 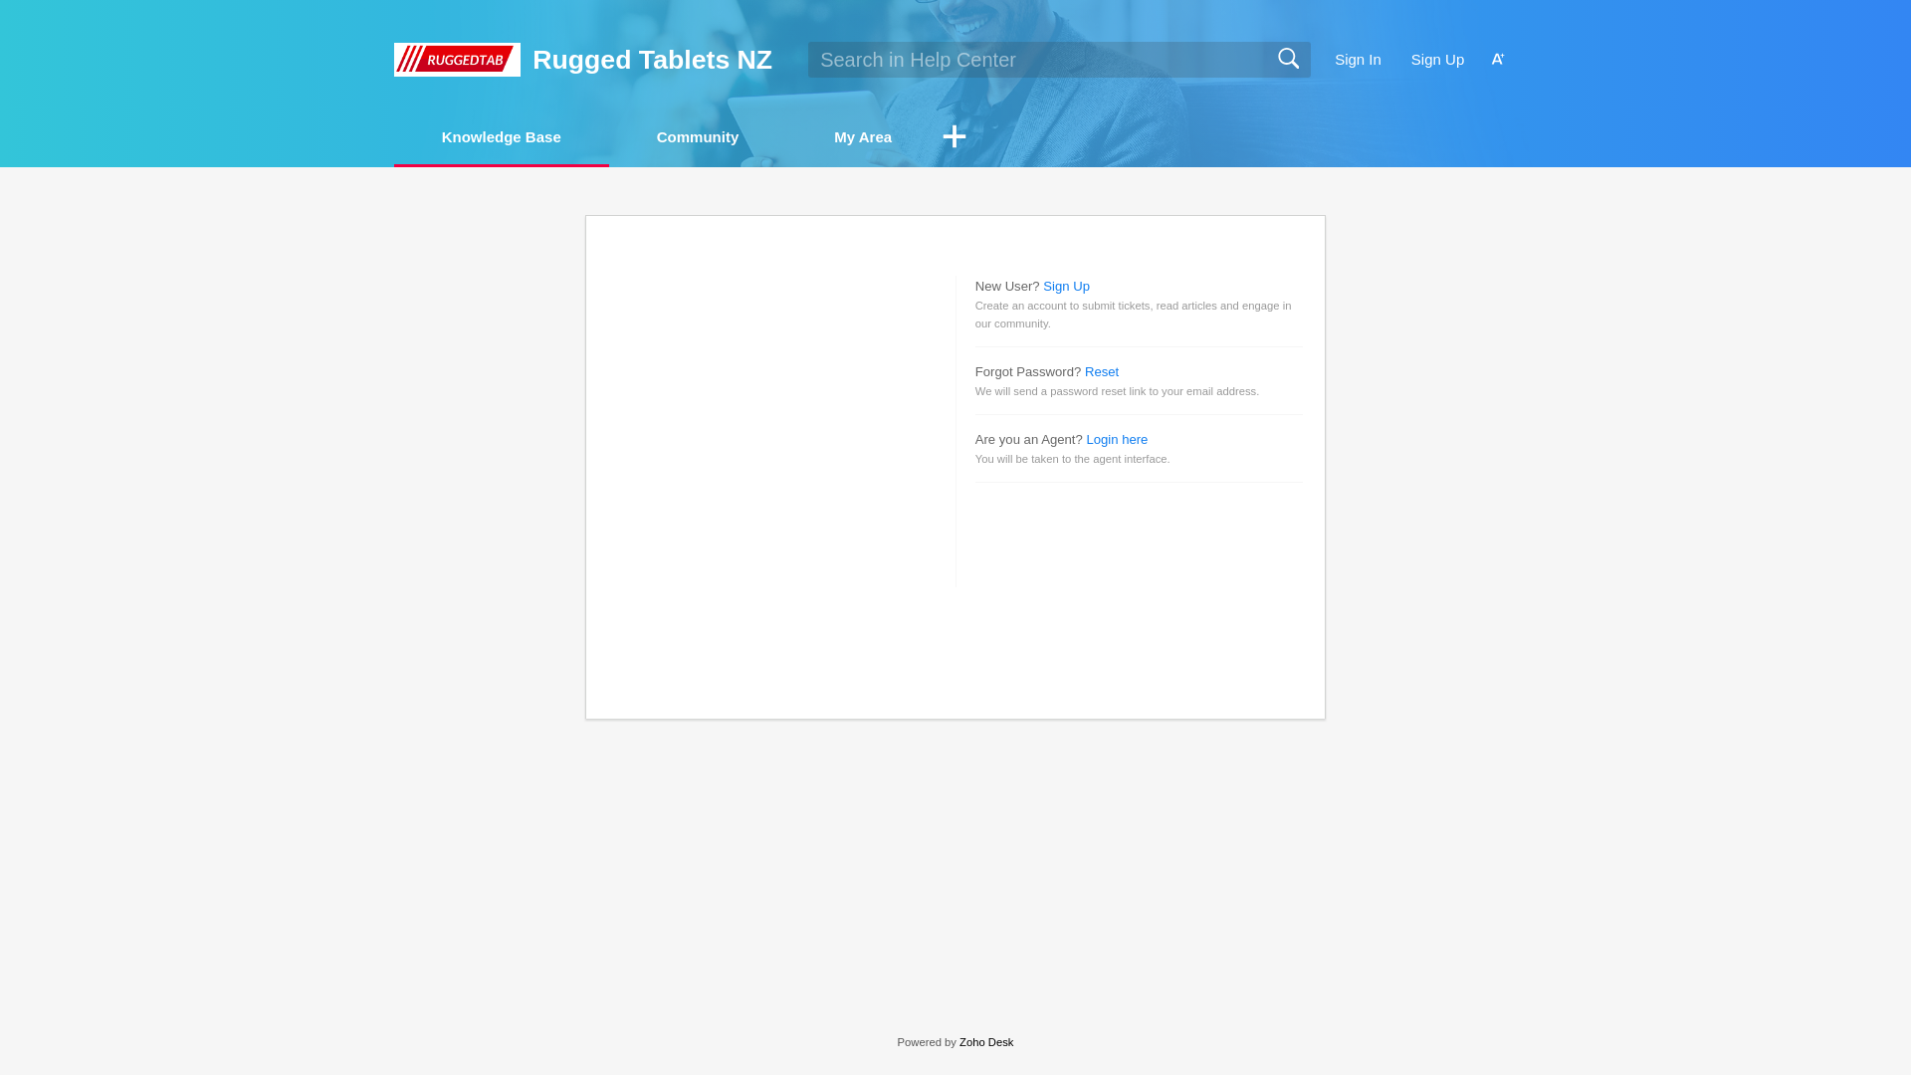 I want to click on My Area, so click(x=862, y=137).